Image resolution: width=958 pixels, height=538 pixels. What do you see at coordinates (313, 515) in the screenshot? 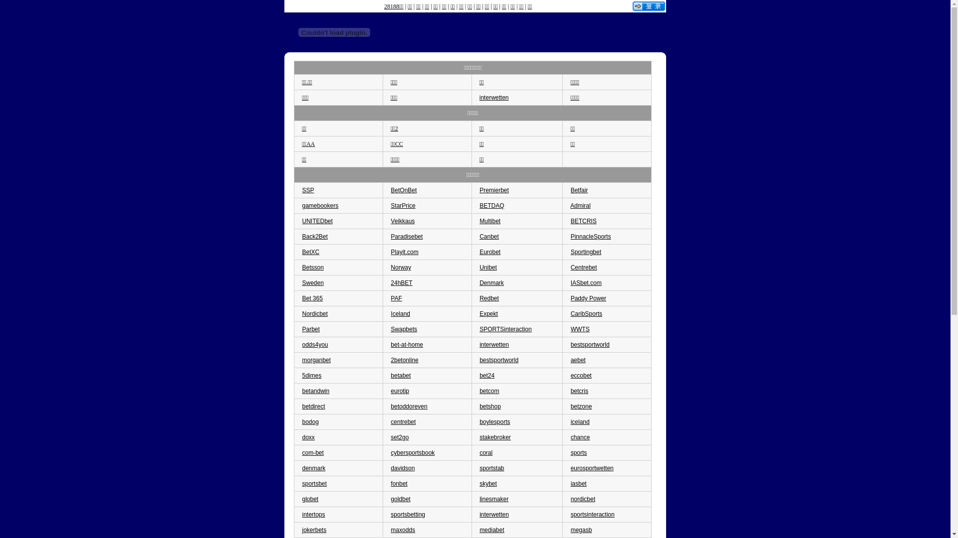
I see `intertops` at bounding box center [313, 515].